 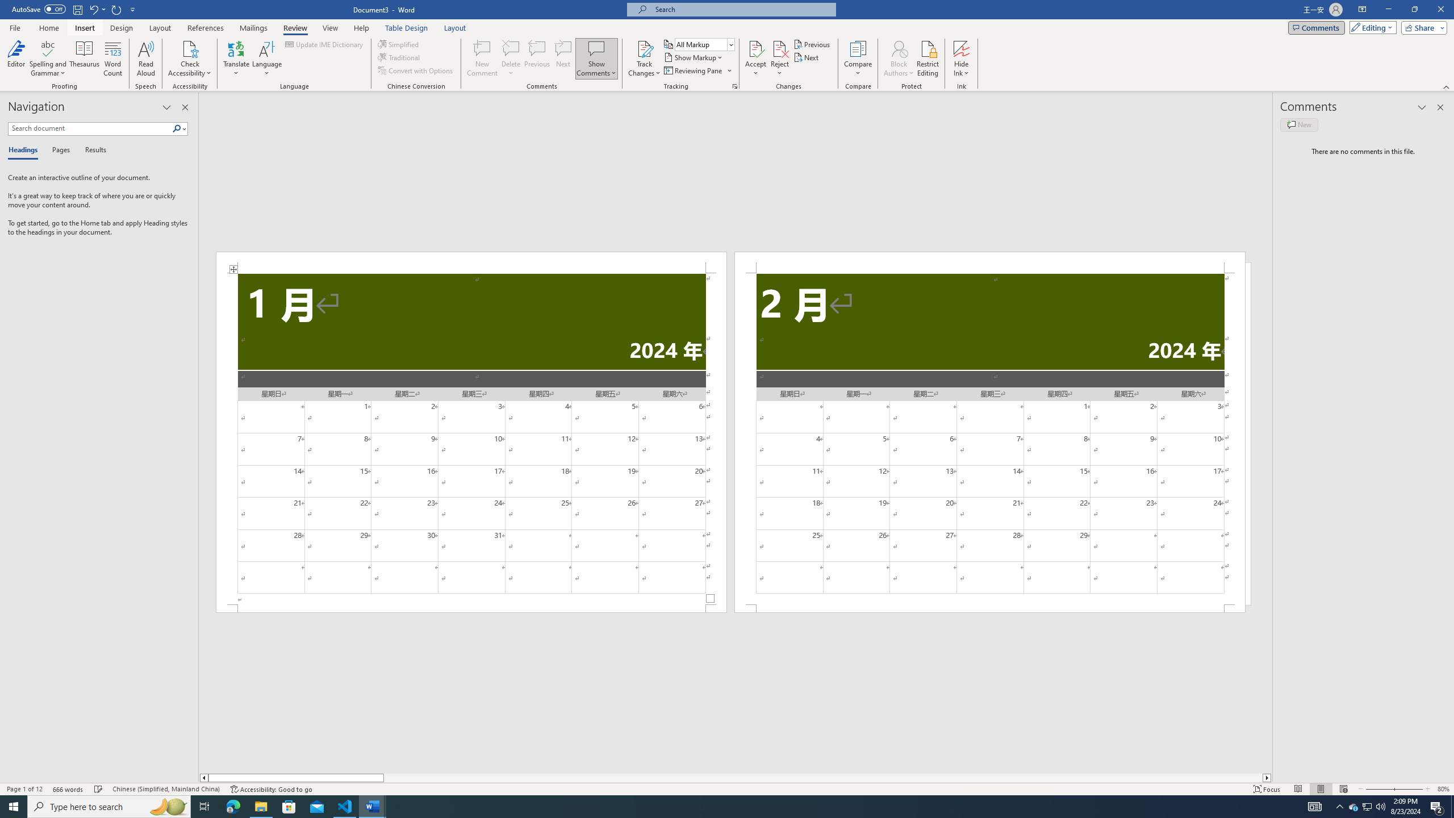 What do you see at coordinates (325, 44) in the screenshot?
I see `Update IME Dictionary...` at bounding box center [325, 44].